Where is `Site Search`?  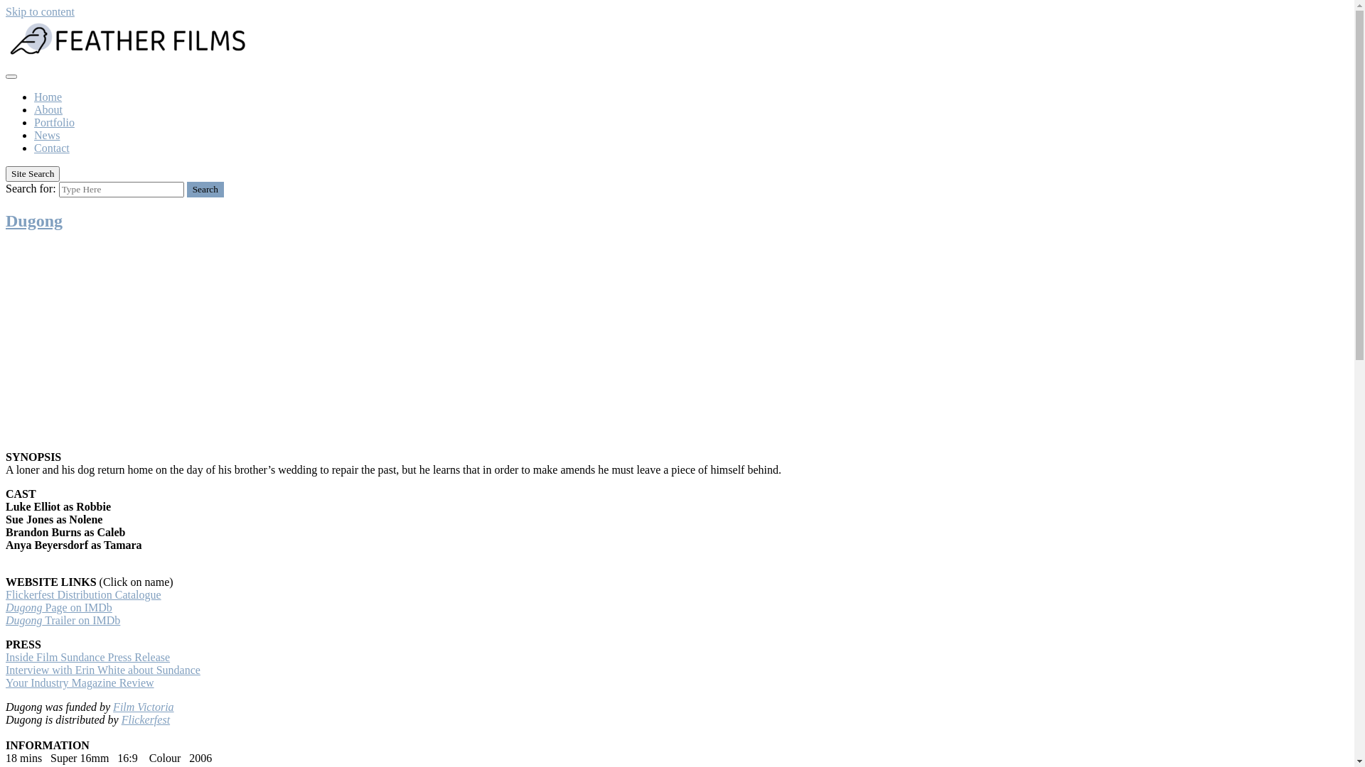
Site Search is located at coordinates (33, 174).